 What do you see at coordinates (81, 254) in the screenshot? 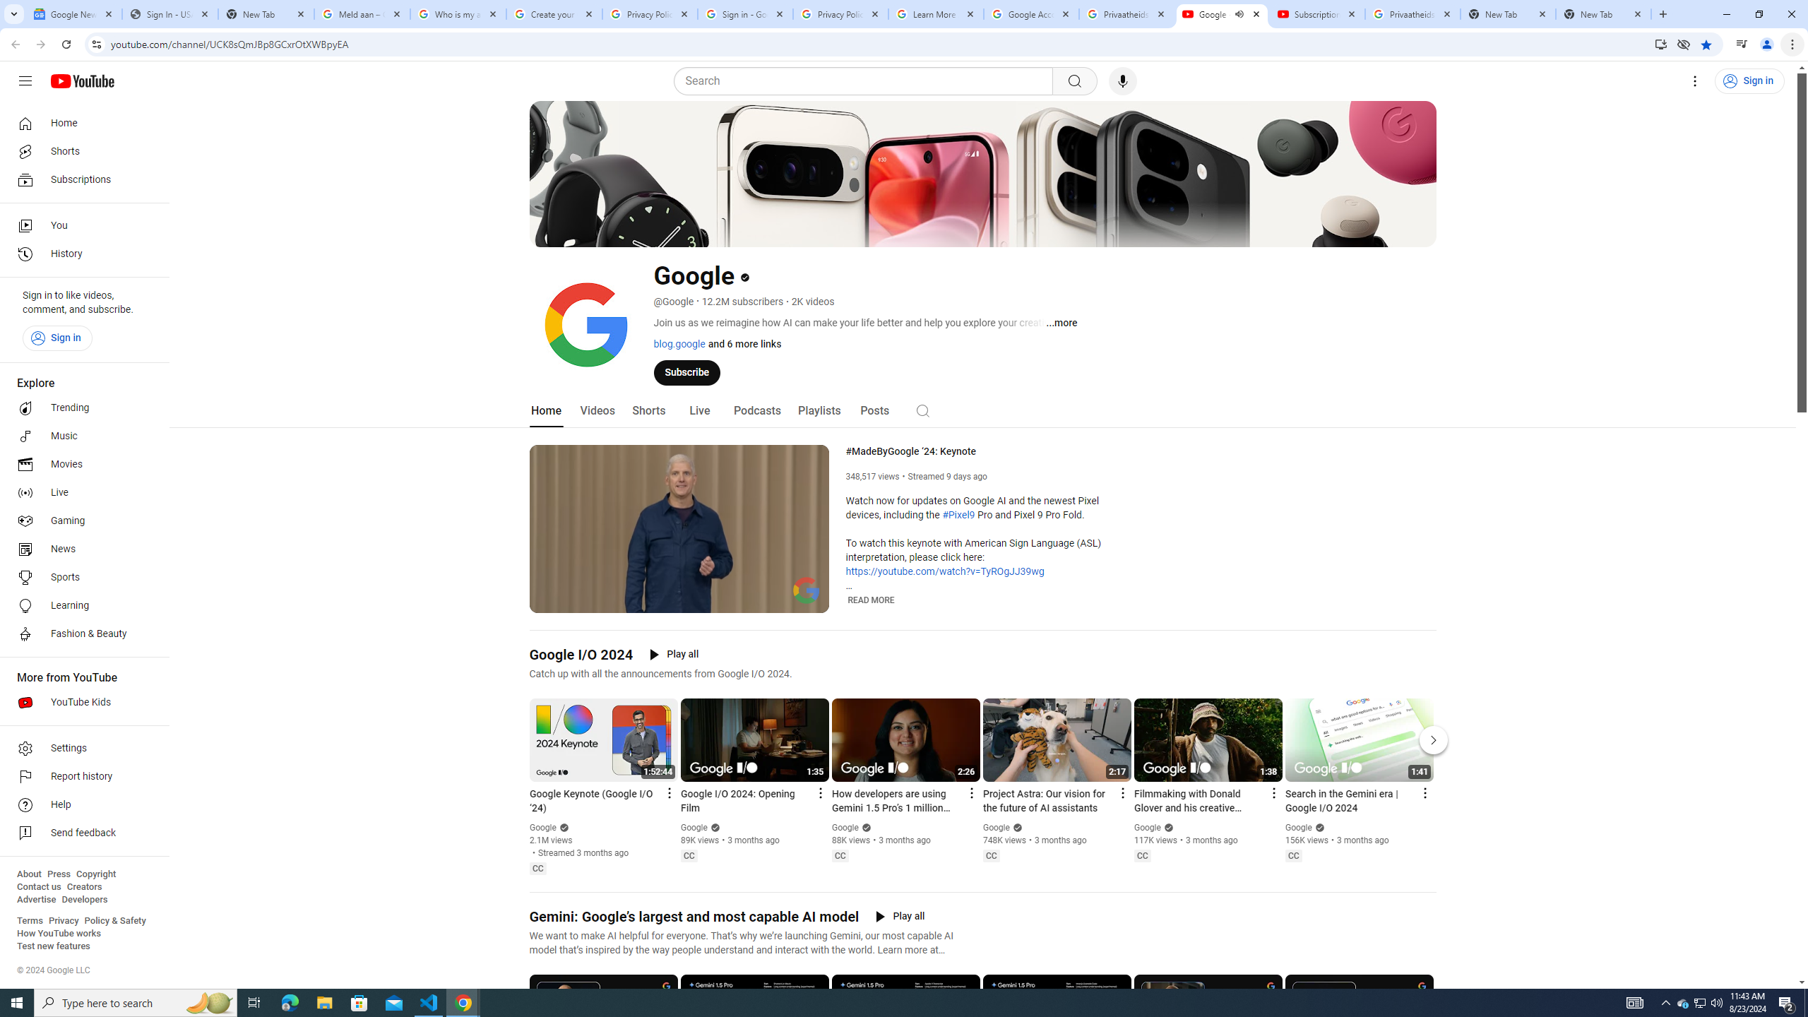
I see `History` at bounding box center [81, 254].